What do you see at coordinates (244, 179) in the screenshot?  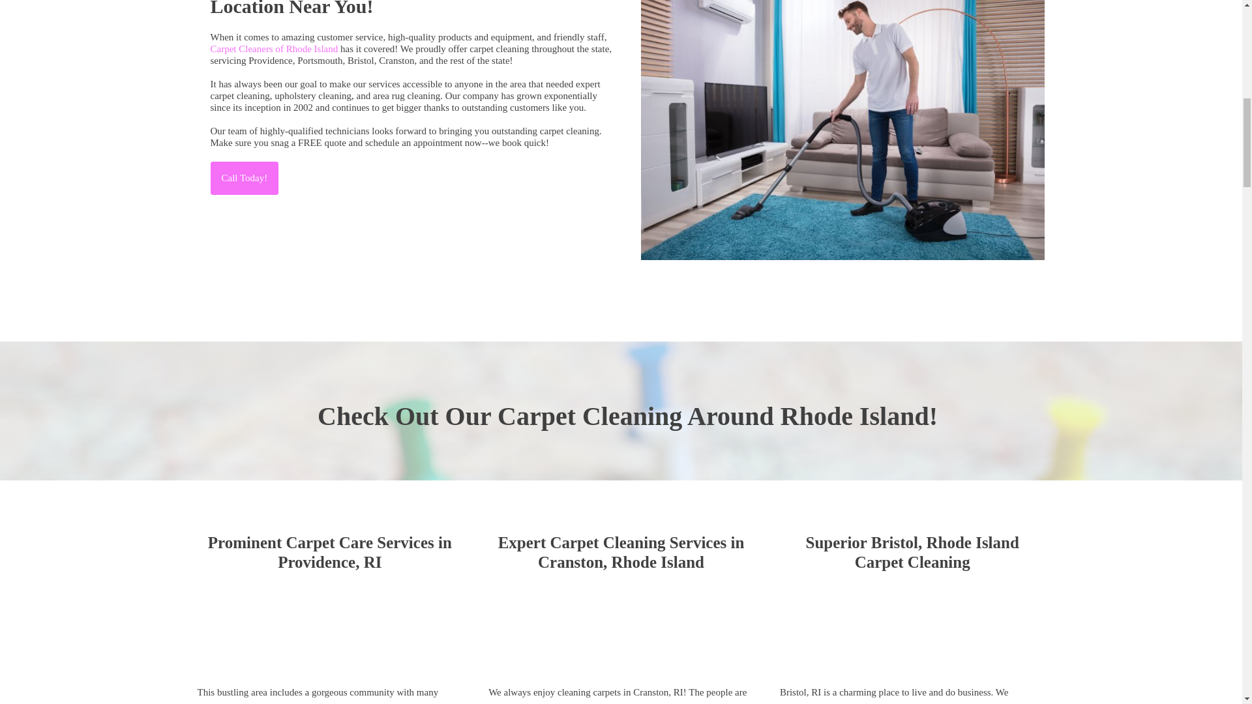 I see `Call Today!` at bounding box center [244, 179].